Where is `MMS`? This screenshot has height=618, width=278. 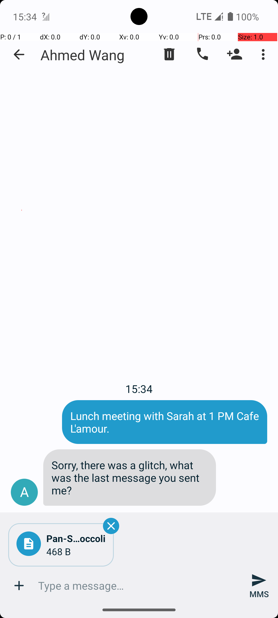 MMS is located at coordinates (259, 586).